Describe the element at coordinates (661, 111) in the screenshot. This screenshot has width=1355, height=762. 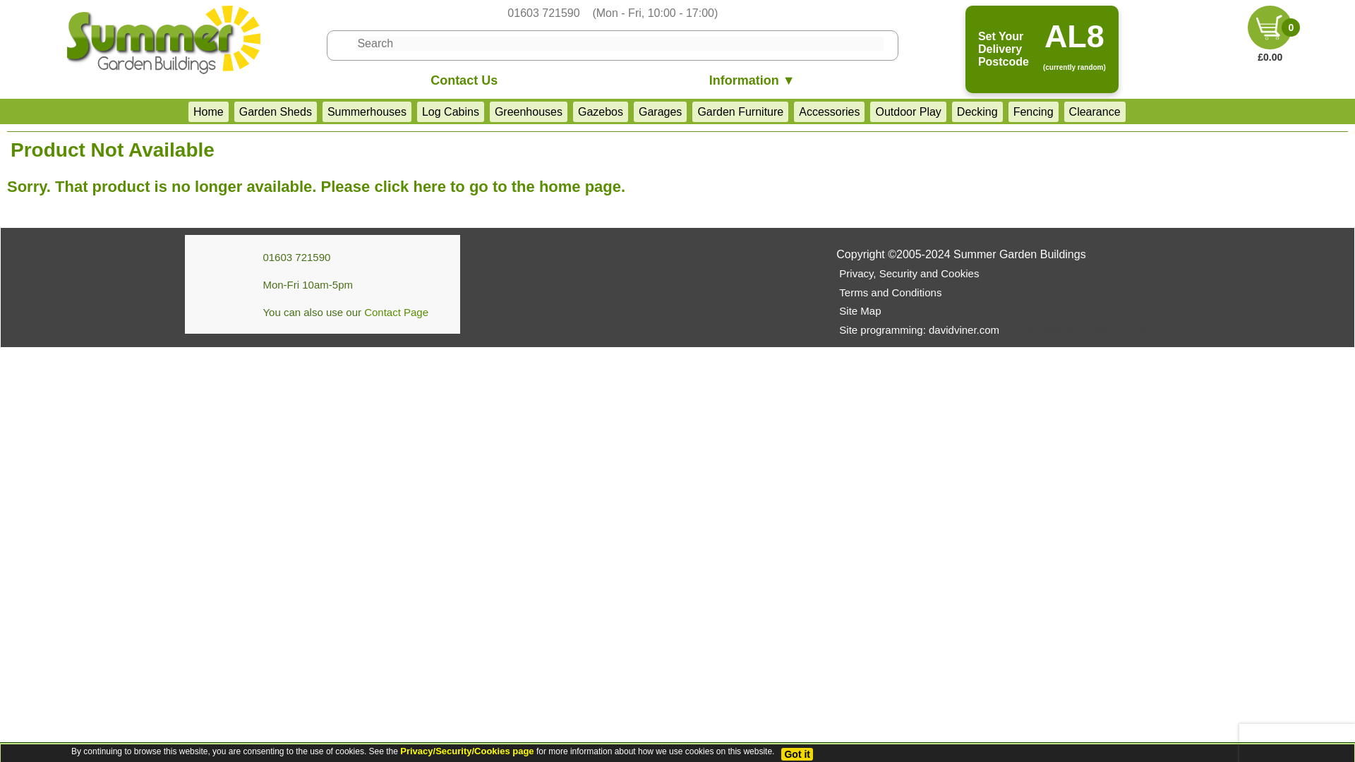
I see `Garages` at that location.